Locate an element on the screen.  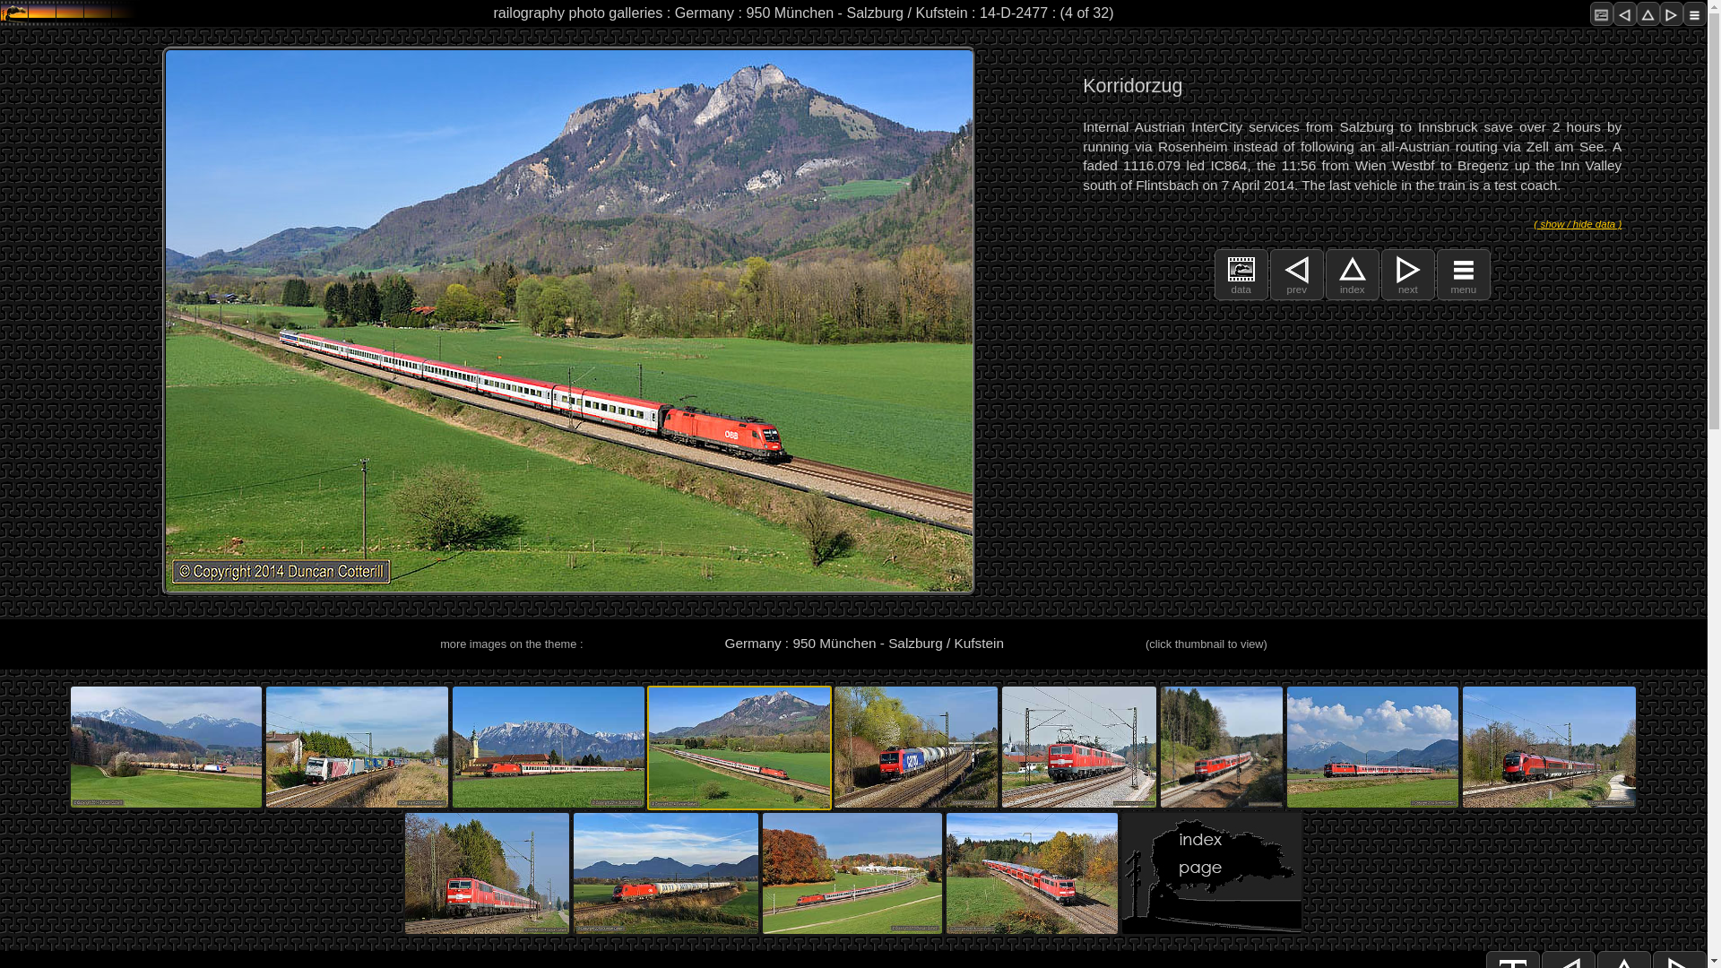
next is located at coordinates (1407, 289).